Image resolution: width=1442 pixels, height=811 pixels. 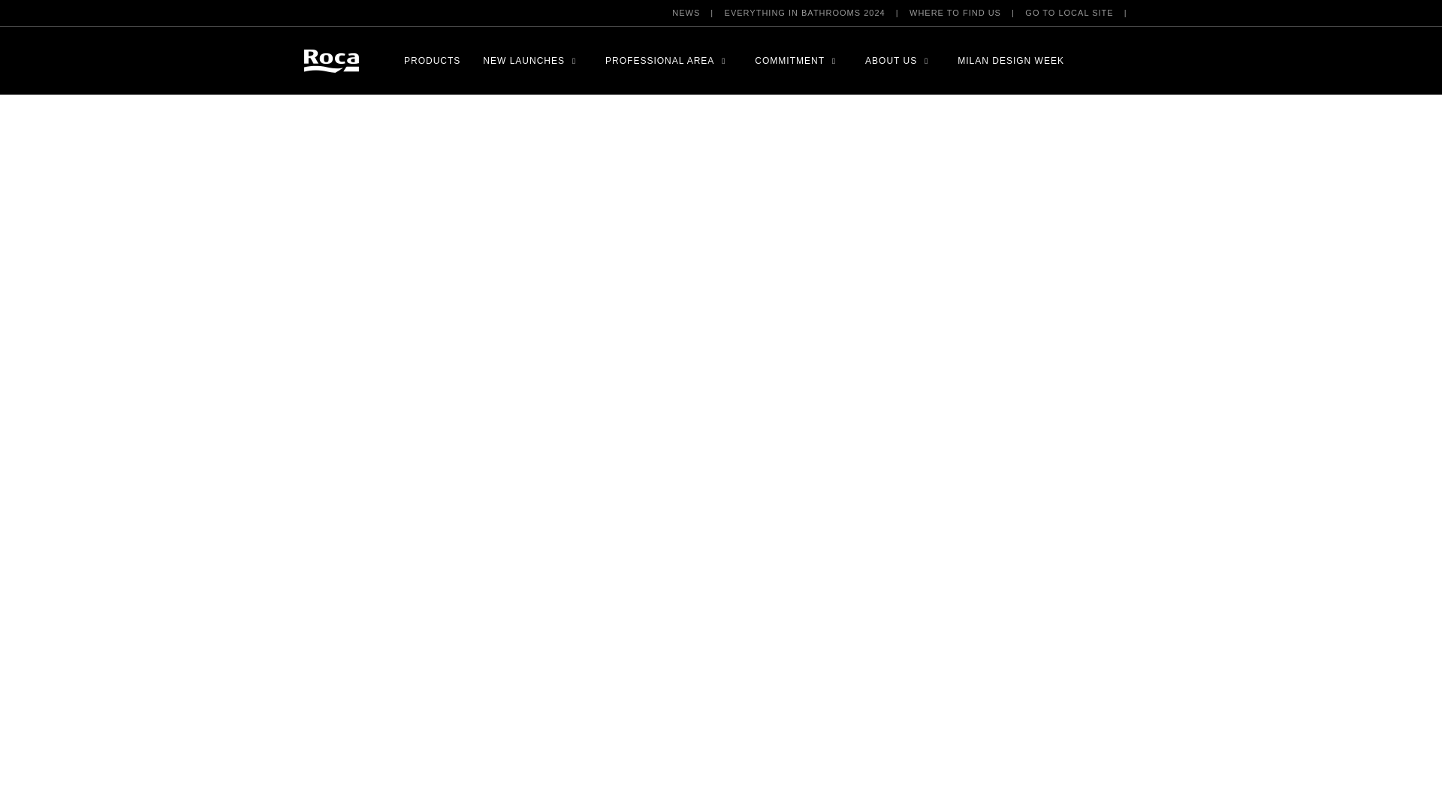 I want to click on PROFESSIONAL AREA, so click(x=659, y=60).